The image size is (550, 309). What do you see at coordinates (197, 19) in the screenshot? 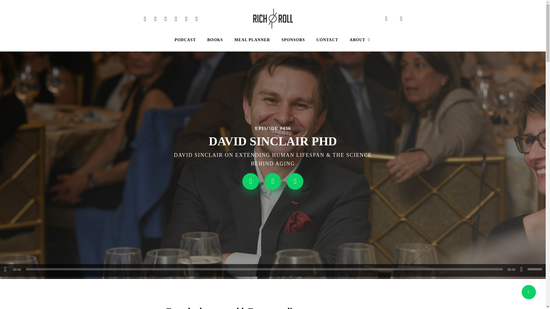
I see `SPOTIFY` at bounding box center [197, 19].